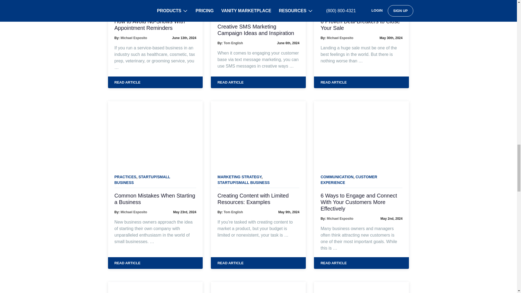 This screenshot has width=521, height=293. I want to click on READ ARTICLE, so click(155, 82).